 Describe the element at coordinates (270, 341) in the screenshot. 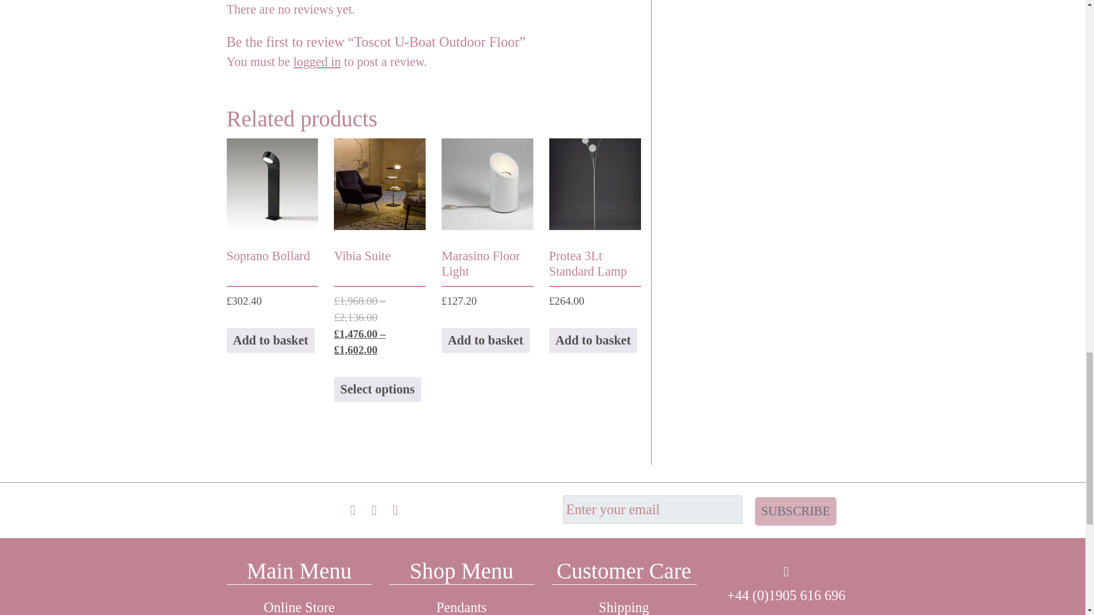

I see `Add to basket` at that location.